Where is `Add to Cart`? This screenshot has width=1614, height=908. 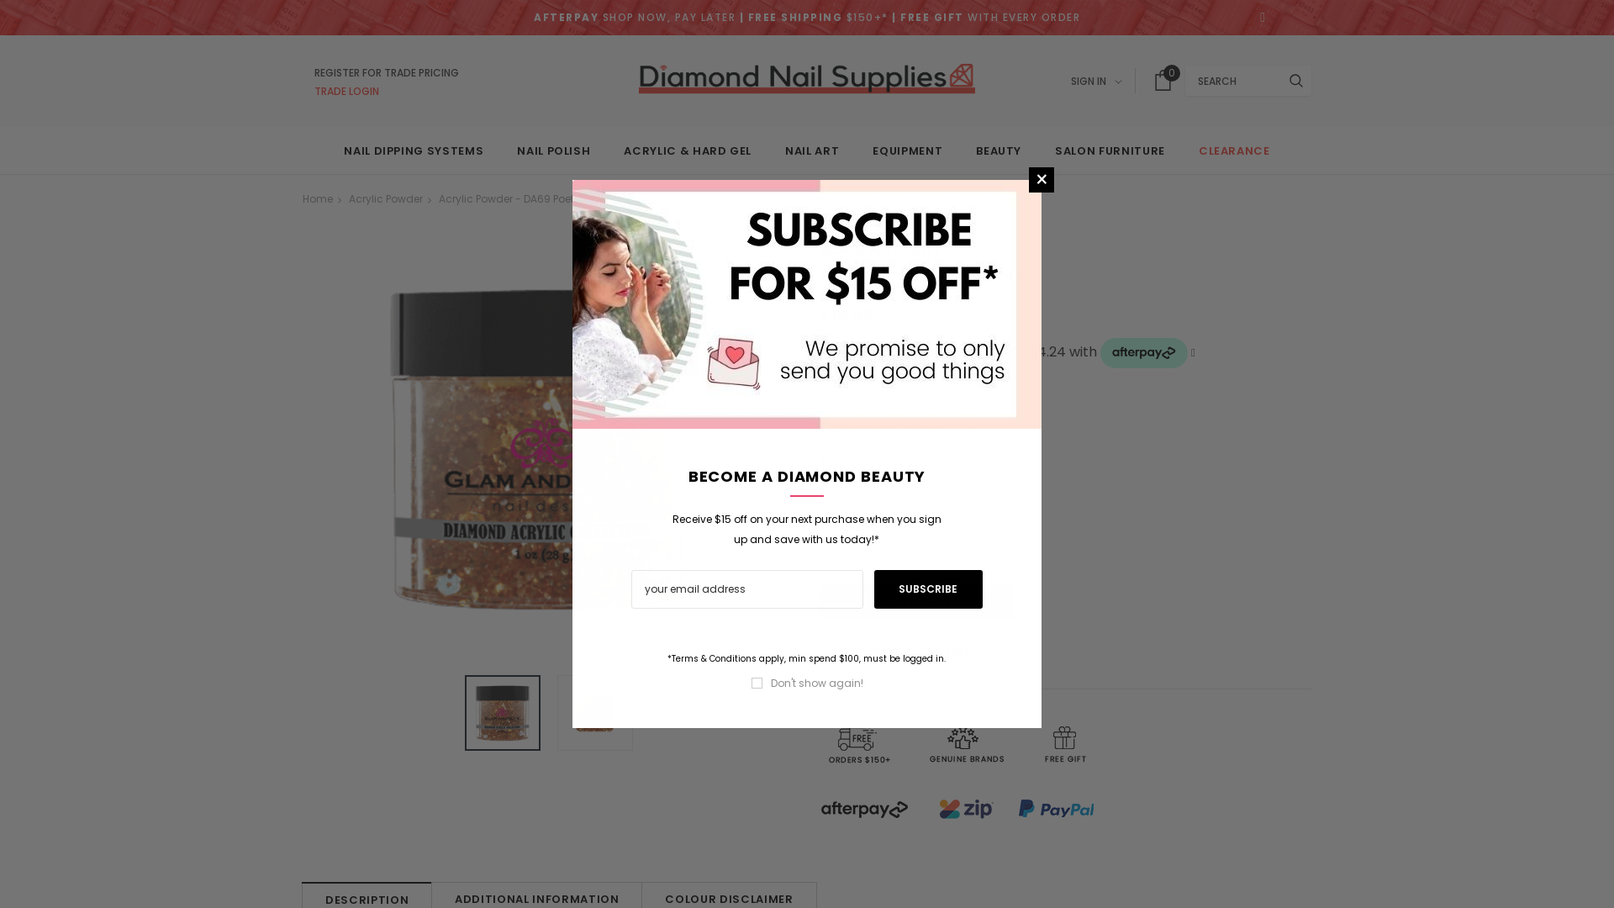 Add to Cart is located at coordinates (916, 602).